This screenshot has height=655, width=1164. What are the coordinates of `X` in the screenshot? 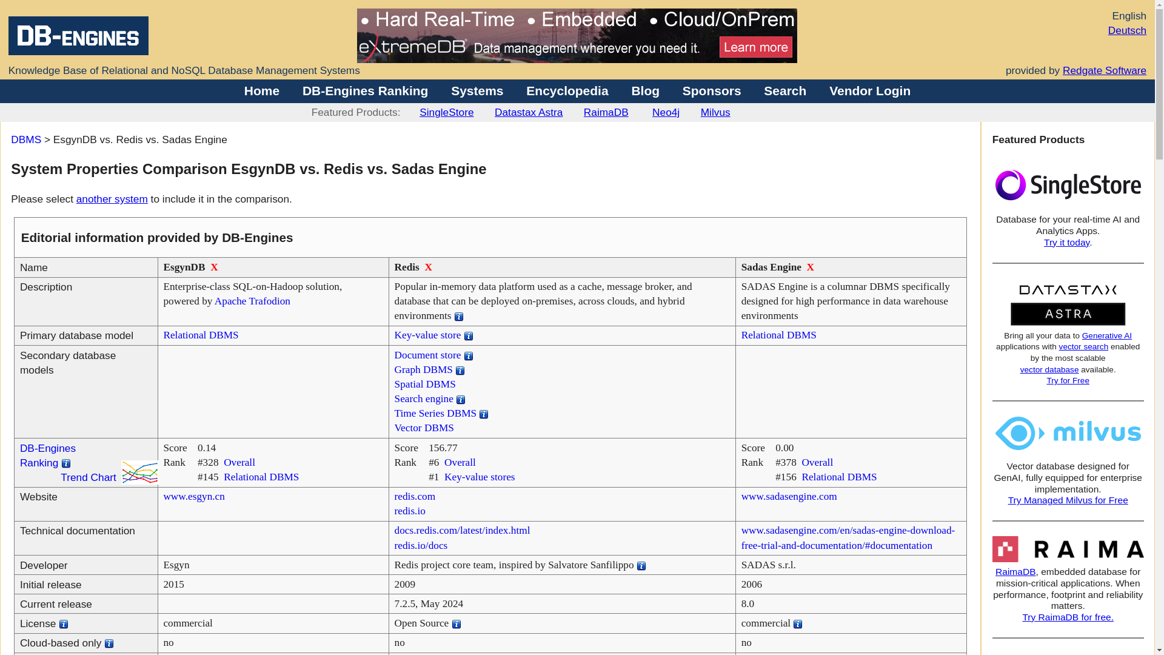 It's located at (214, 267).